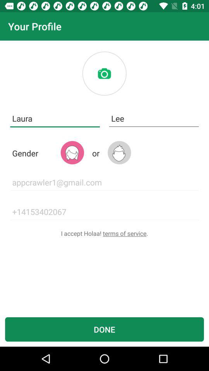 This screenshot has width=209, height=371. Describe the element at coordinates (119, 152) in the screenshot. I see `select for male` at that location.